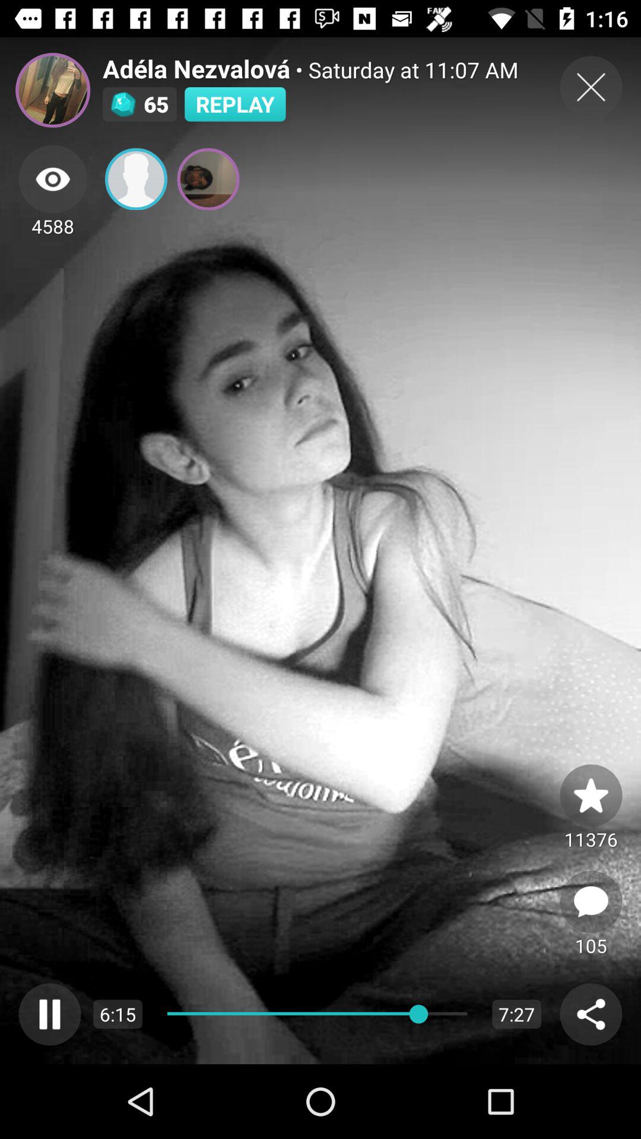 This screenshot has height=1139, width=641. Describe the element at coordinates (591, 902) in the screenshot. I see `open comments` at that location.